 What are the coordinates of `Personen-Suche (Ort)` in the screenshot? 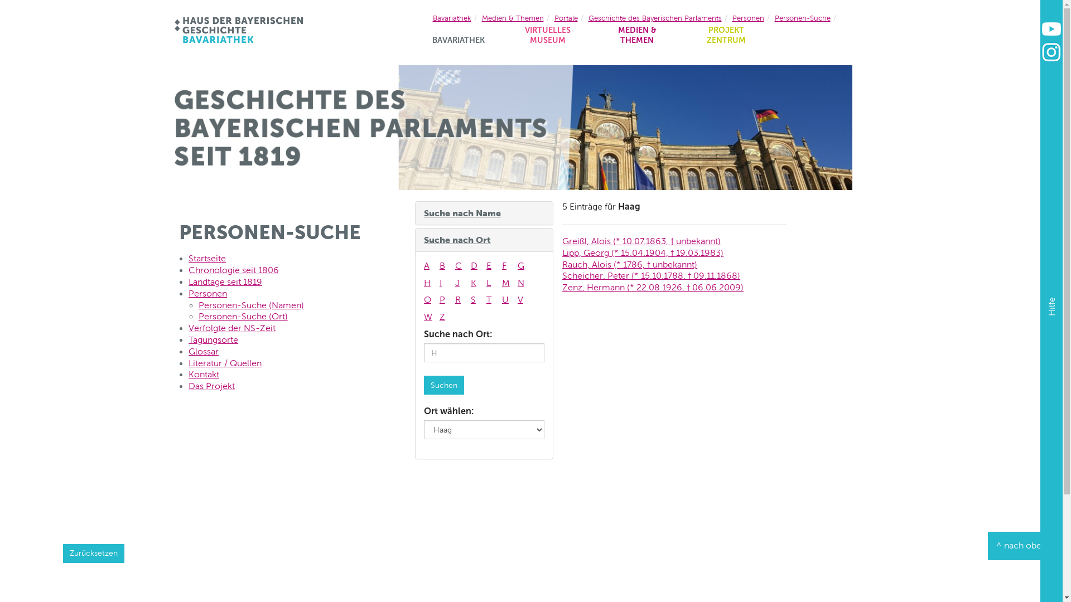 It's located at (243, 317).